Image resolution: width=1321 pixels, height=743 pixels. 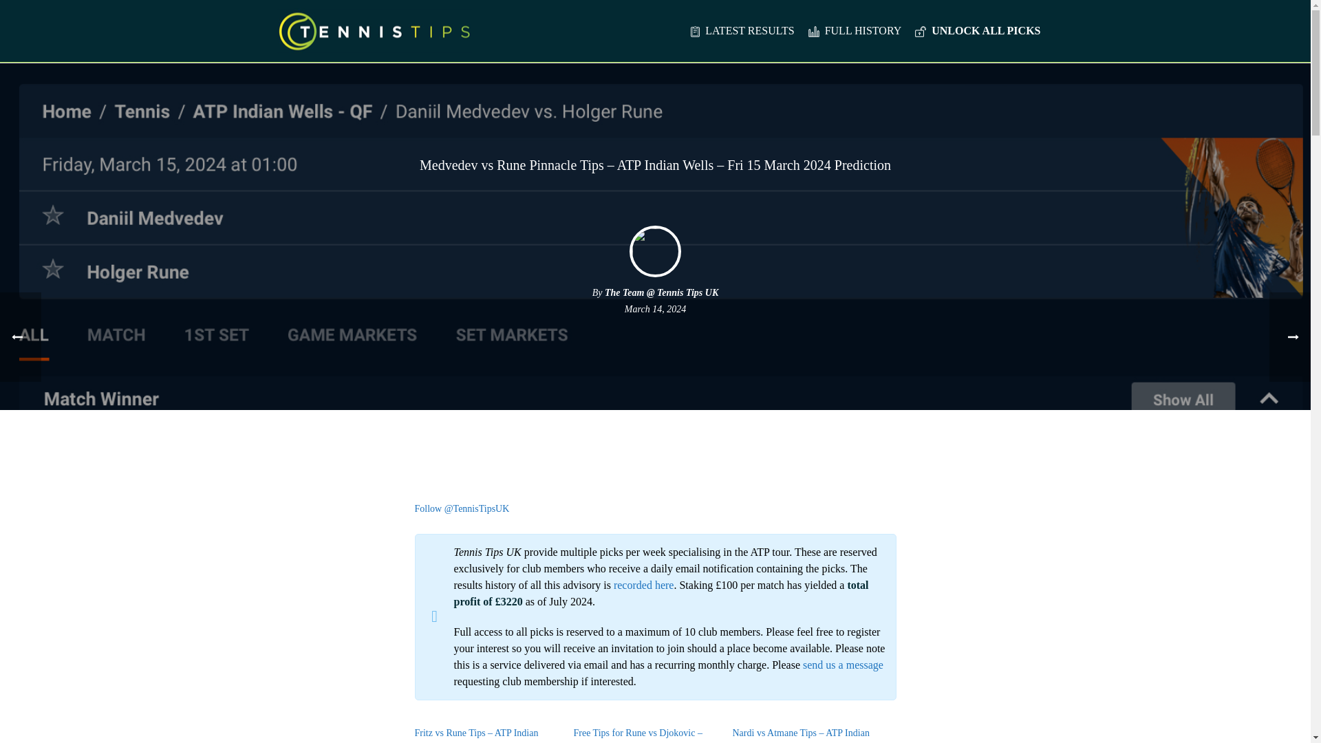 What do you see at coordinates (978, 32) in the screenshot?
I see `How to join Tennis Tips UK Club` at bounding box center [978, 32].